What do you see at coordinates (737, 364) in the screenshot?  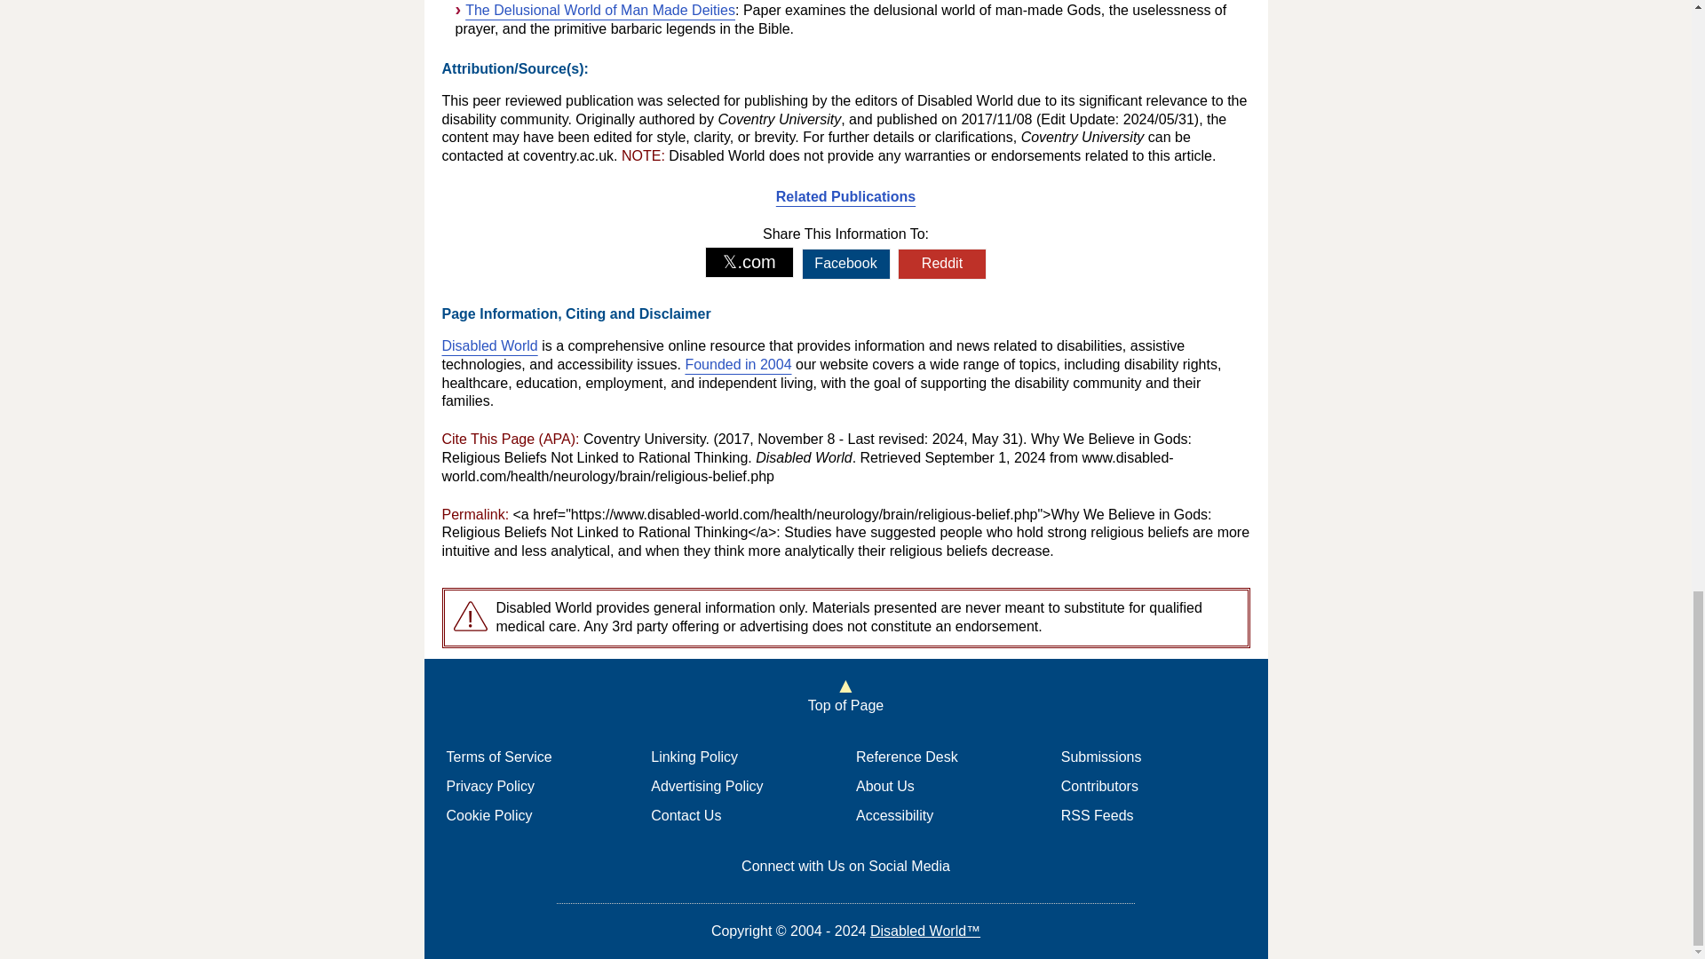 I see `Founded in 2004` at bounding box center [737, 364].